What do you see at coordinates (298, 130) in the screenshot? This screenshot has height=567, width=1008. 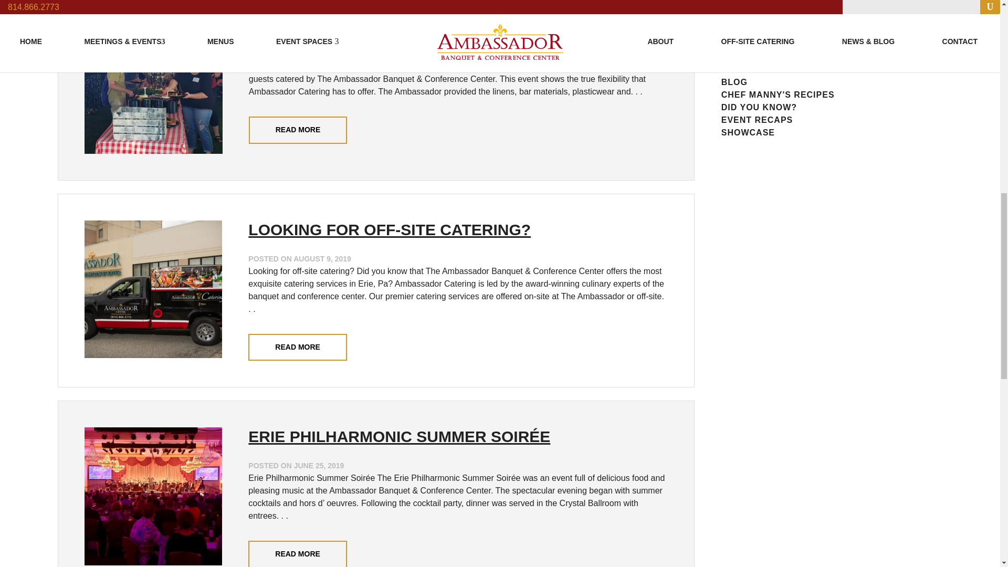 I see `READ MORE` at bounding box center [298, 130].